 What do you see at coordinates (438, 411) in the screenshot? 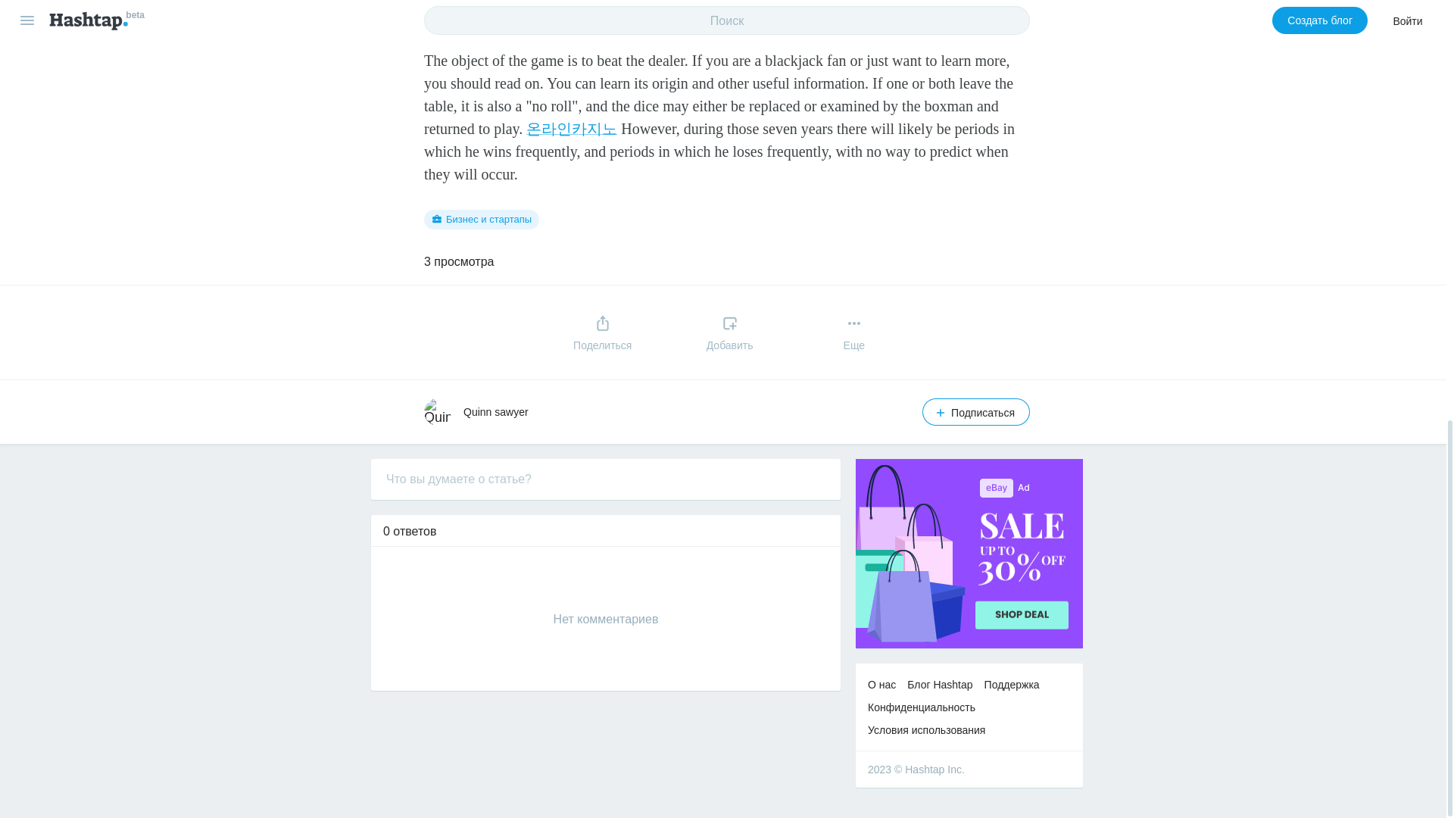
I see `Q` at bounding box center [438, 411].